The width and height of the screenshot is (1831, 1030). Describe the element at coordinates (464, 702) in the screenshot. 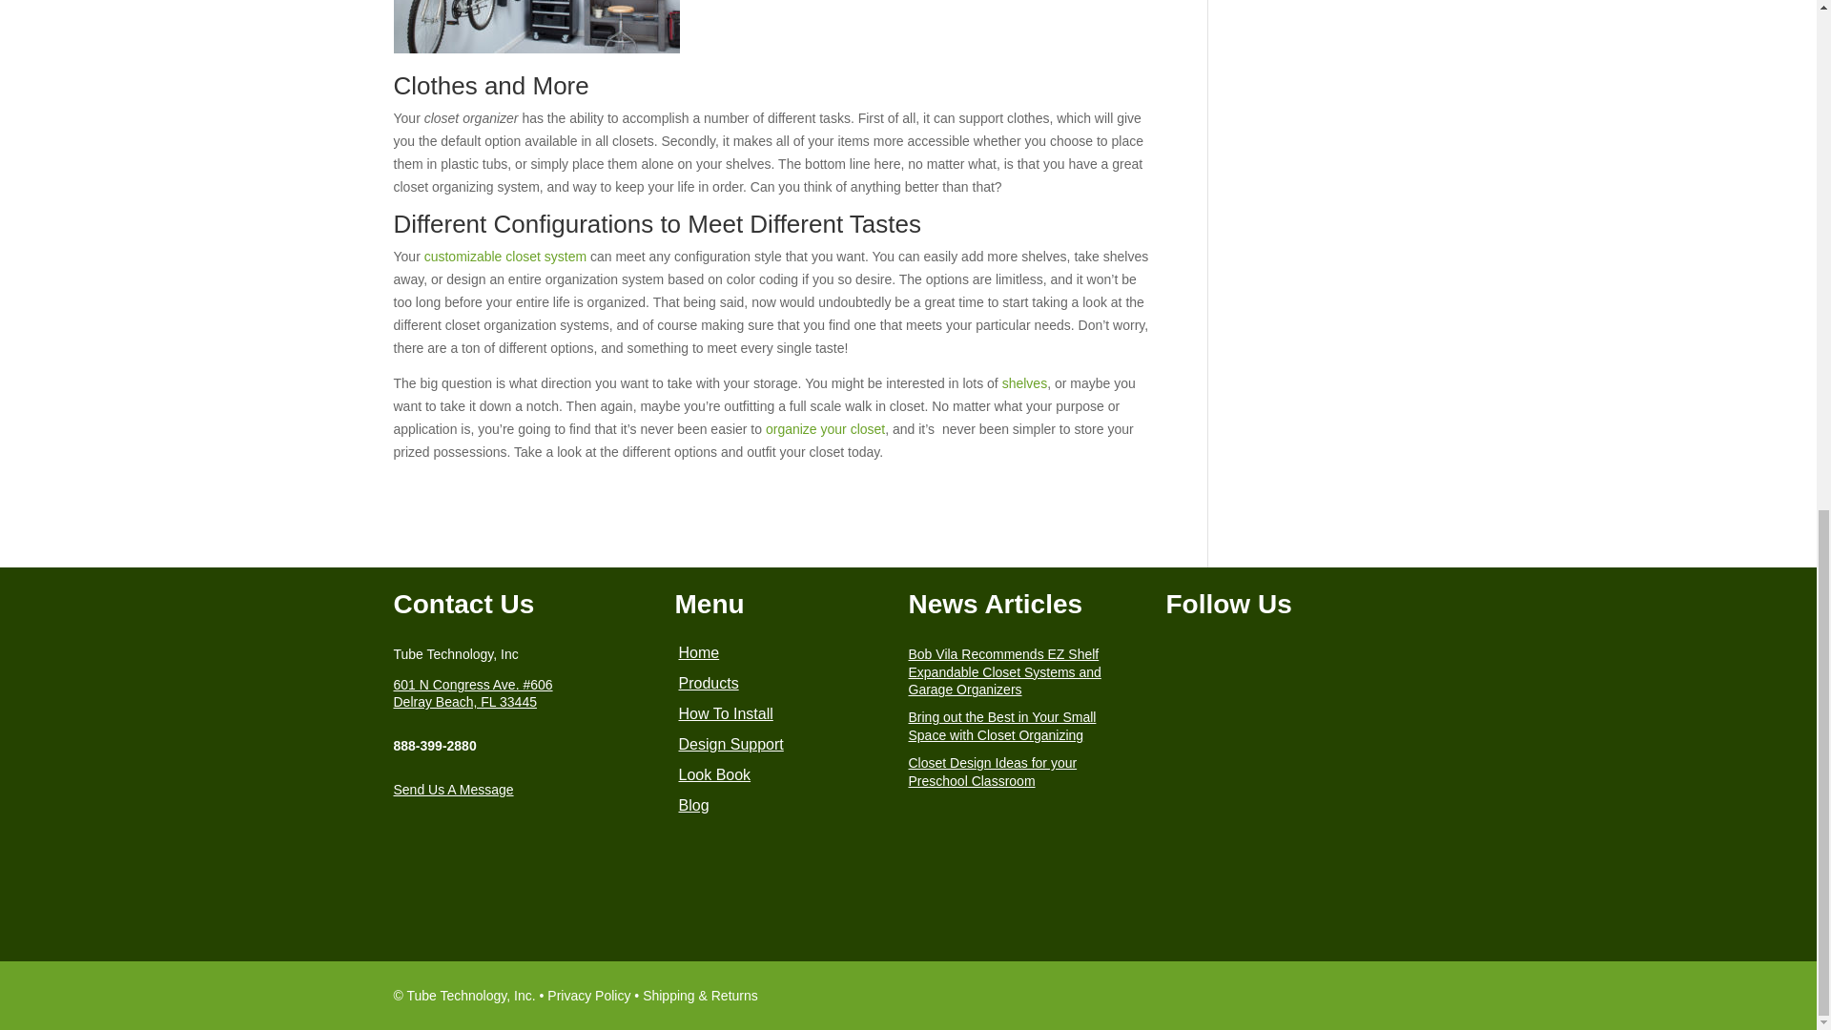

I see `Delray Beach, FL 33445` at that location.